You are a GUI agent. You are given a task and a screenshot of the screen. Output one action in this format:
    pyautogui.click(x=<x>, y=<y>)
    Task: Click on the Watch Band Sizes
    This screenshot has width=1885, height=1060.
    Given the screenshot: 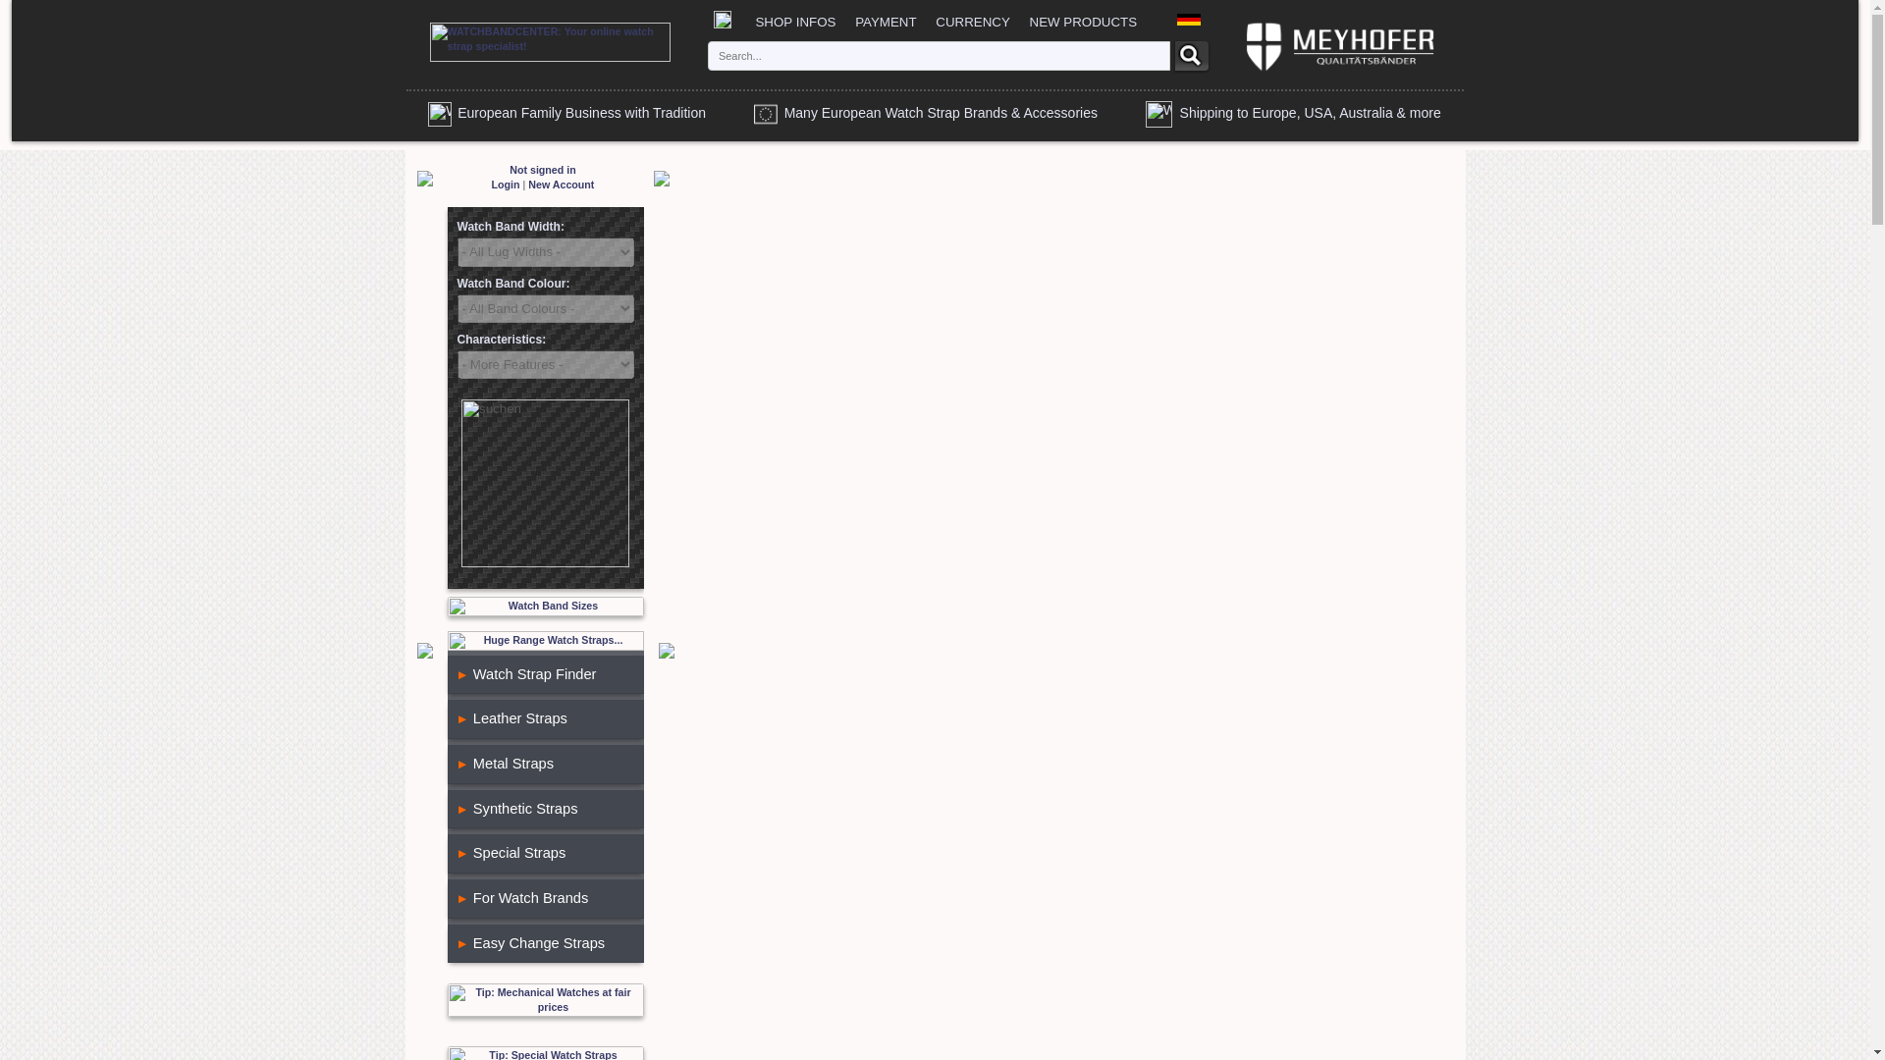 What is the action you would take?
    pyautogui.click(x=546, y=607)
    